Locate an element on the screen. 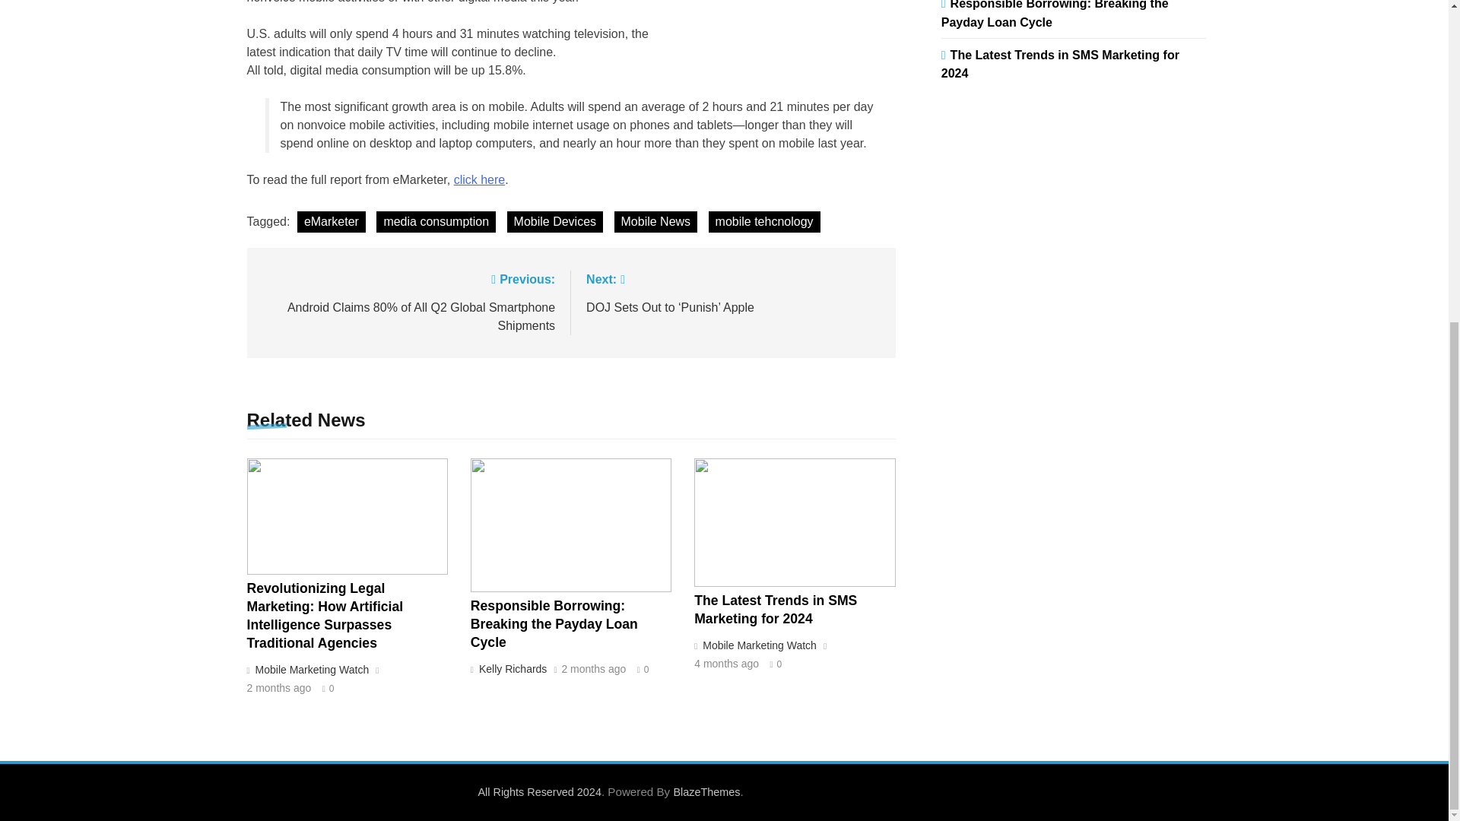 The height and width of the screenshot is (821, 1460). click here is located at coordinates (479, 179).